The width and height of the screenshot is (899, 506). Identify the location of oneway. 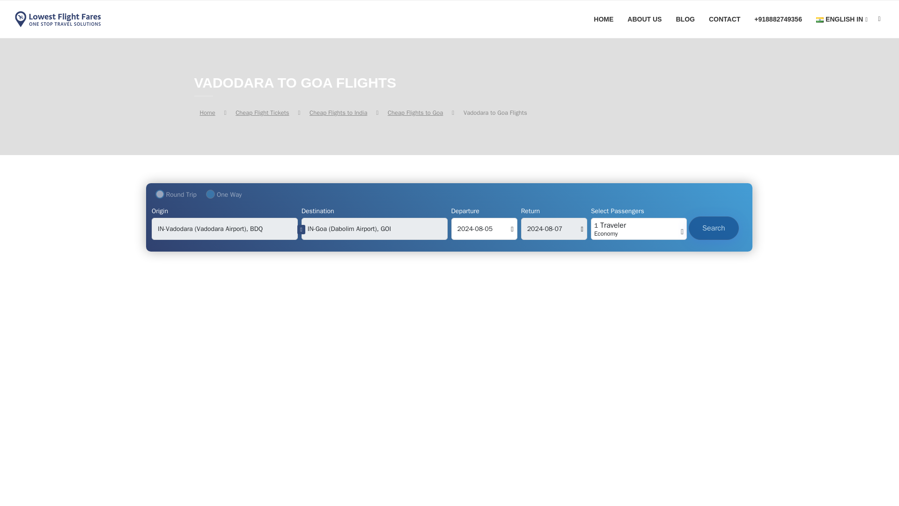
(210, 194).